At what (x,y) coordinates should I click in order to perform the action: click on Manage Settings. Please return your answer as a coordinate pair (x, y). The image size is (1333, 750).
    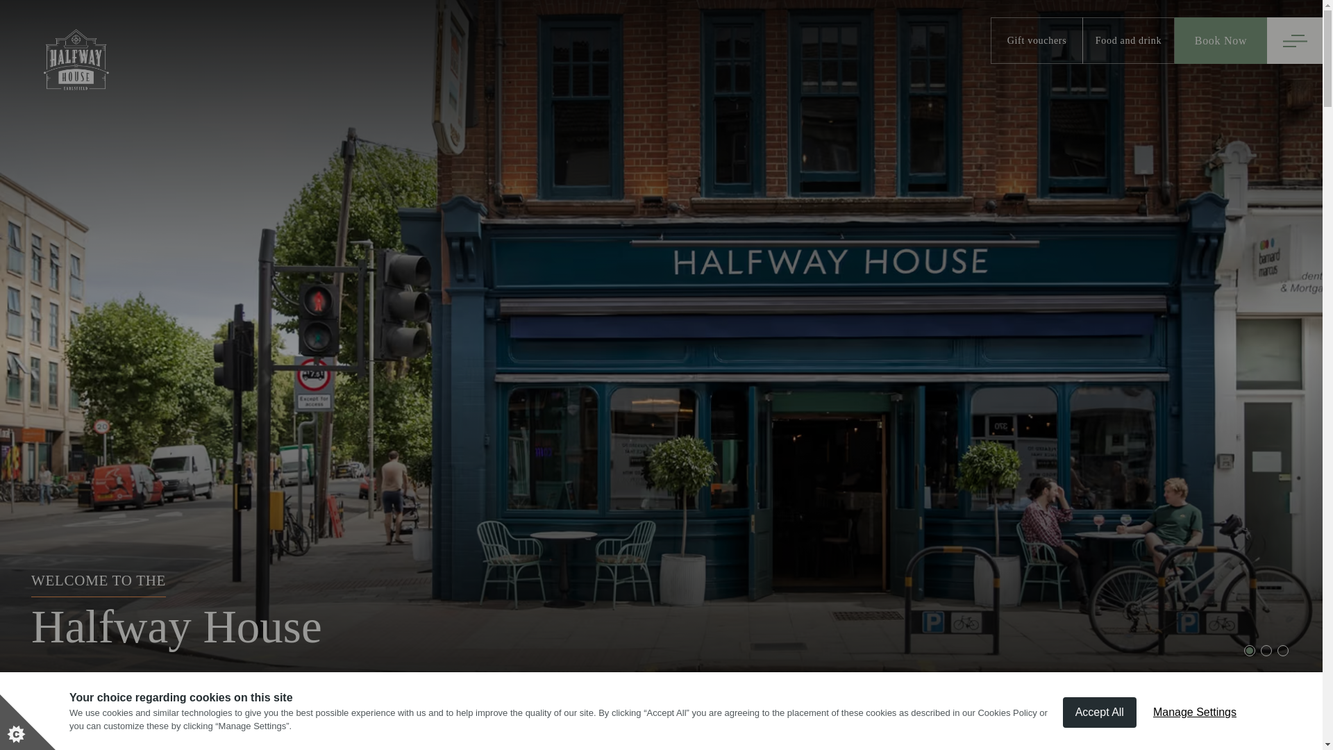
    Looking at the image, I should click on (1195, 713).